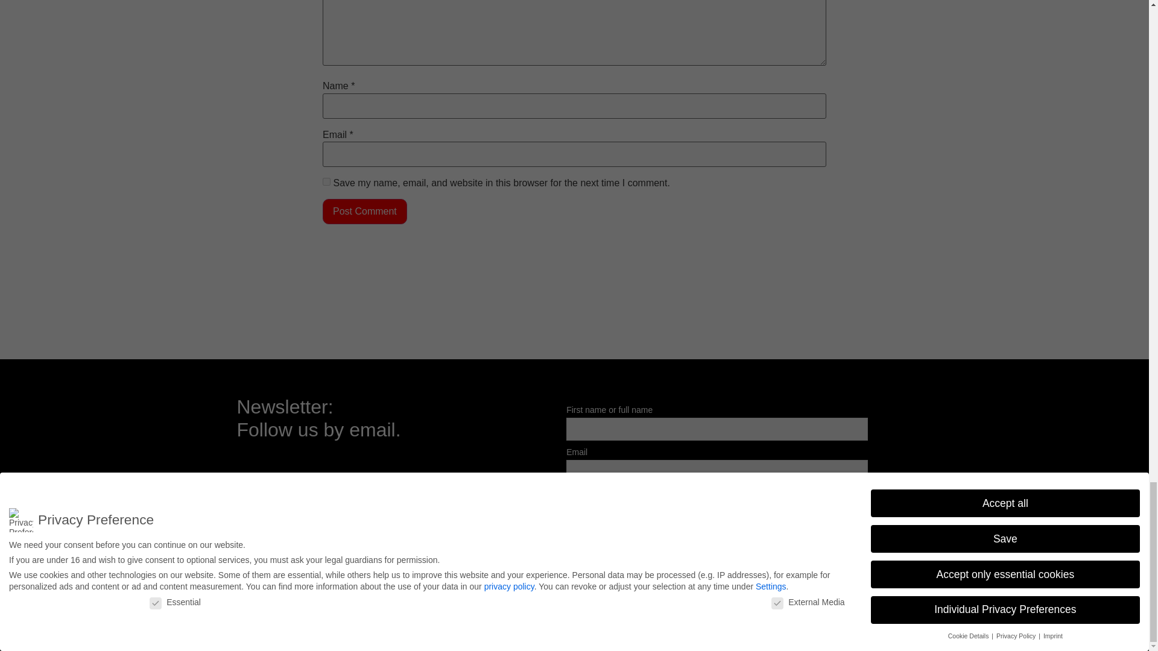  What do you see at coordinates (326, 181) in the screenshot?
I see `yes` at bounding box center [326, 181].